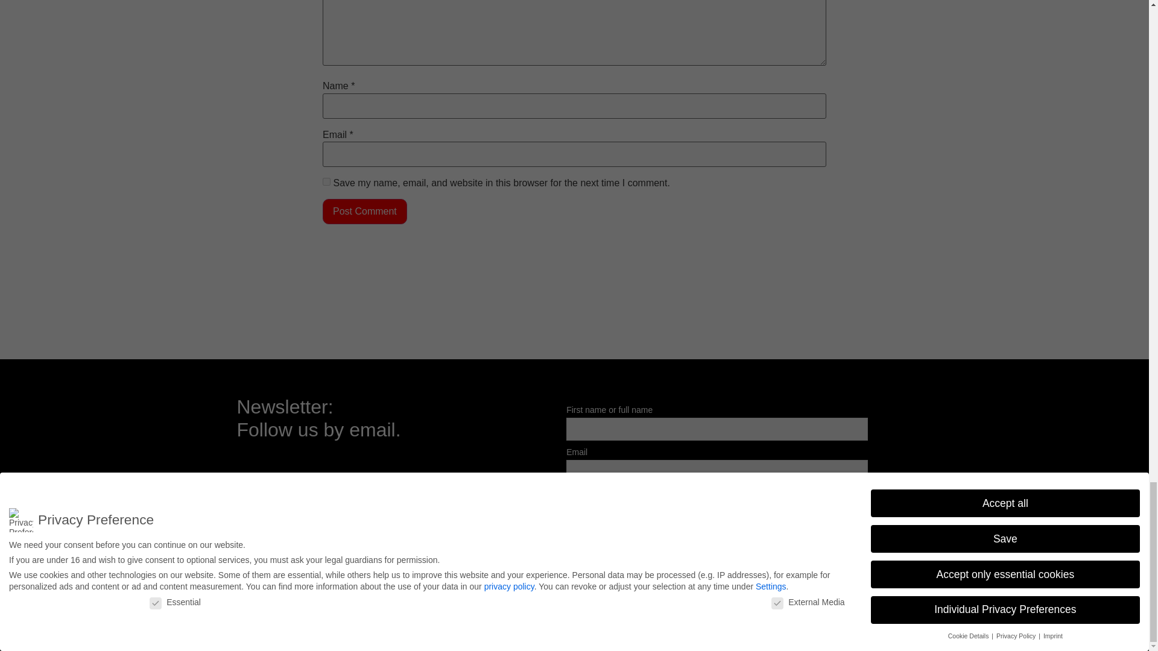  What do you see at coordinates (326, 181) in the screenshot?
I see `yes` at bounding box center [326, 181].